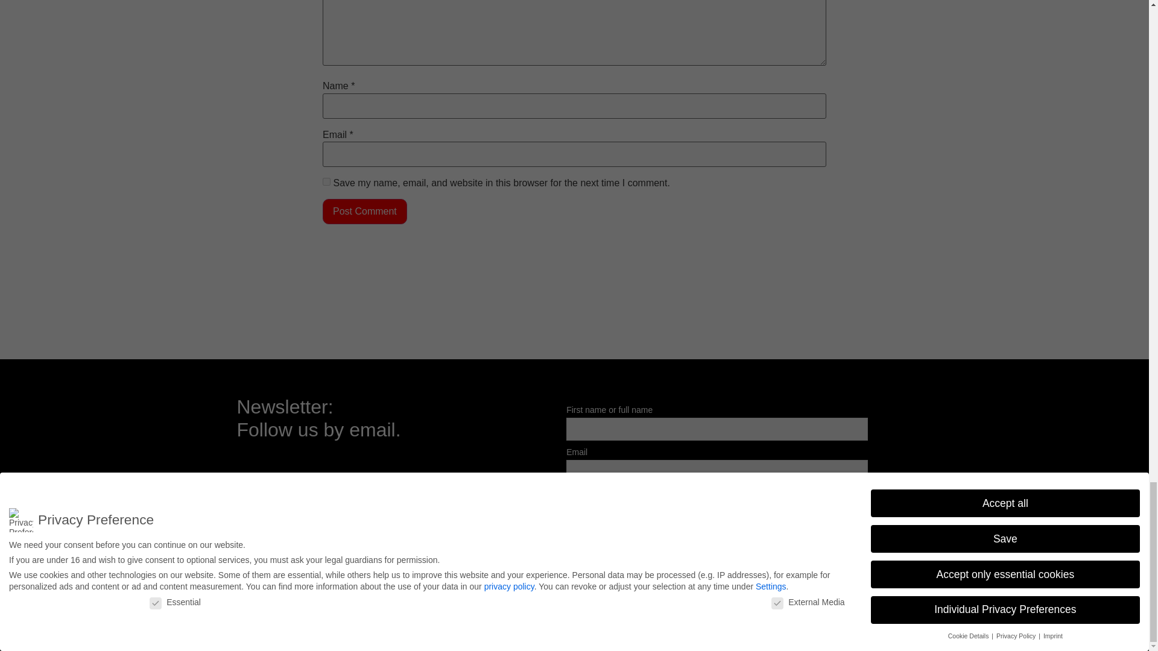  What do you see at coordinates (326, 181) in the screenshot?
I see `yes` at bounding box center [326, 181].